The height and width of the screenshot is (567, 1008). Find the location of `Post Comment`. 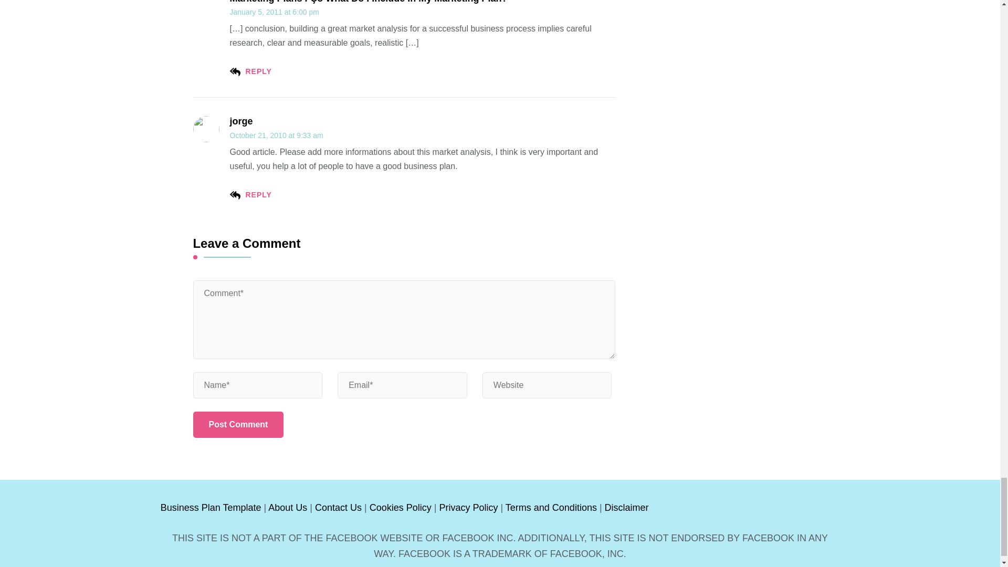

Post Comment is located at coordinates (238, 424).